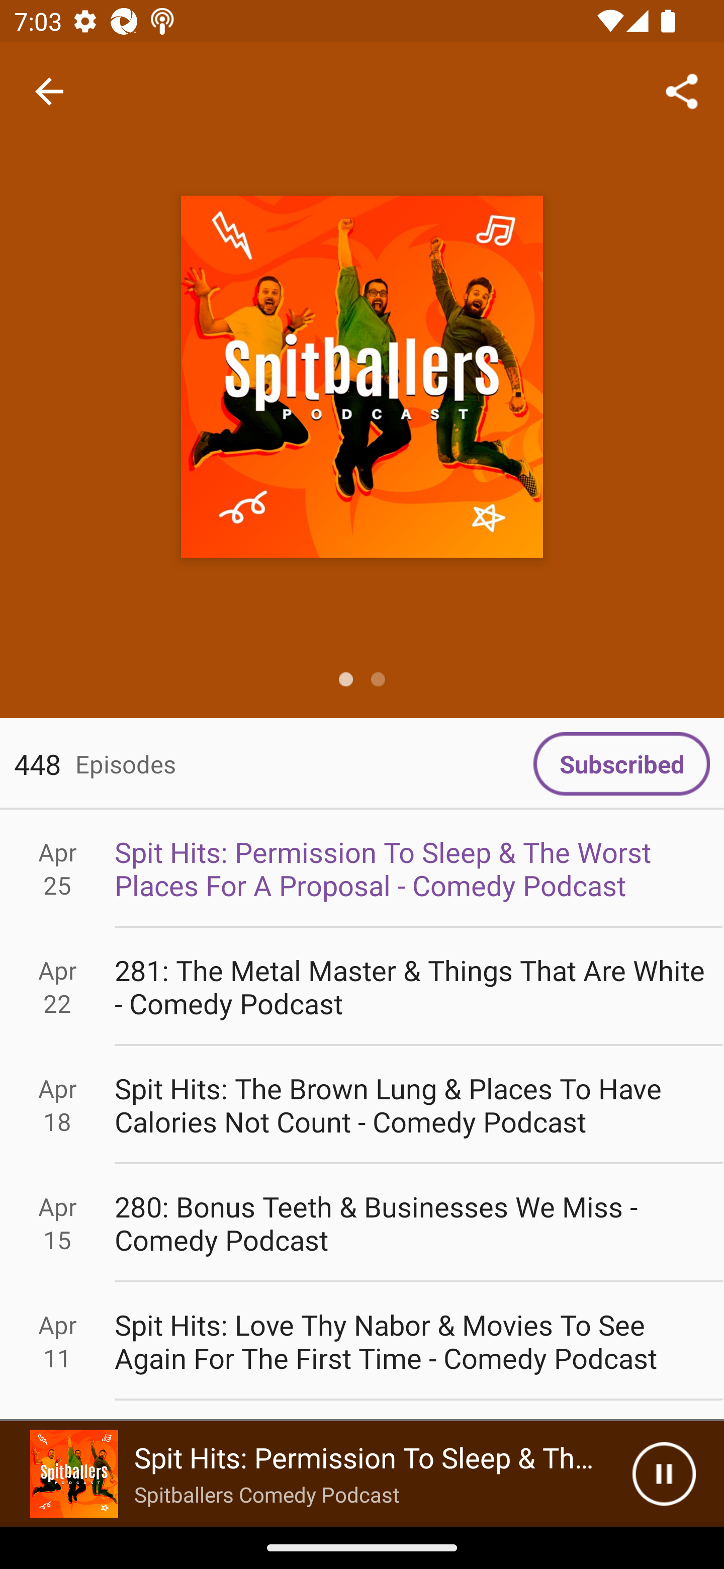  I want to click on Pause, so click(664, 1474).